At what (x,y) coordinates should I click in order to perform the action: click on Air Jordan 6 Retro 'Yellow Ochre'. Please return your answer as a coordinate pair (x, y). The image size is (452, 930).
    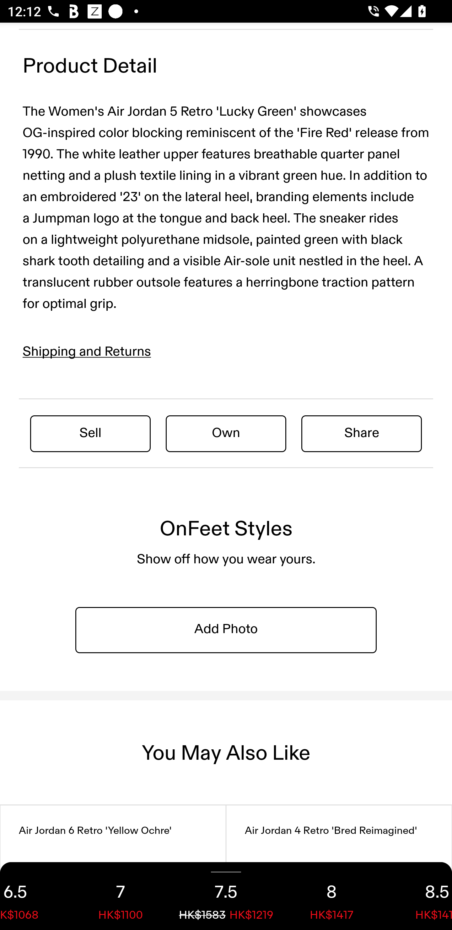
    Looking at the image, I should click on (113, 868).